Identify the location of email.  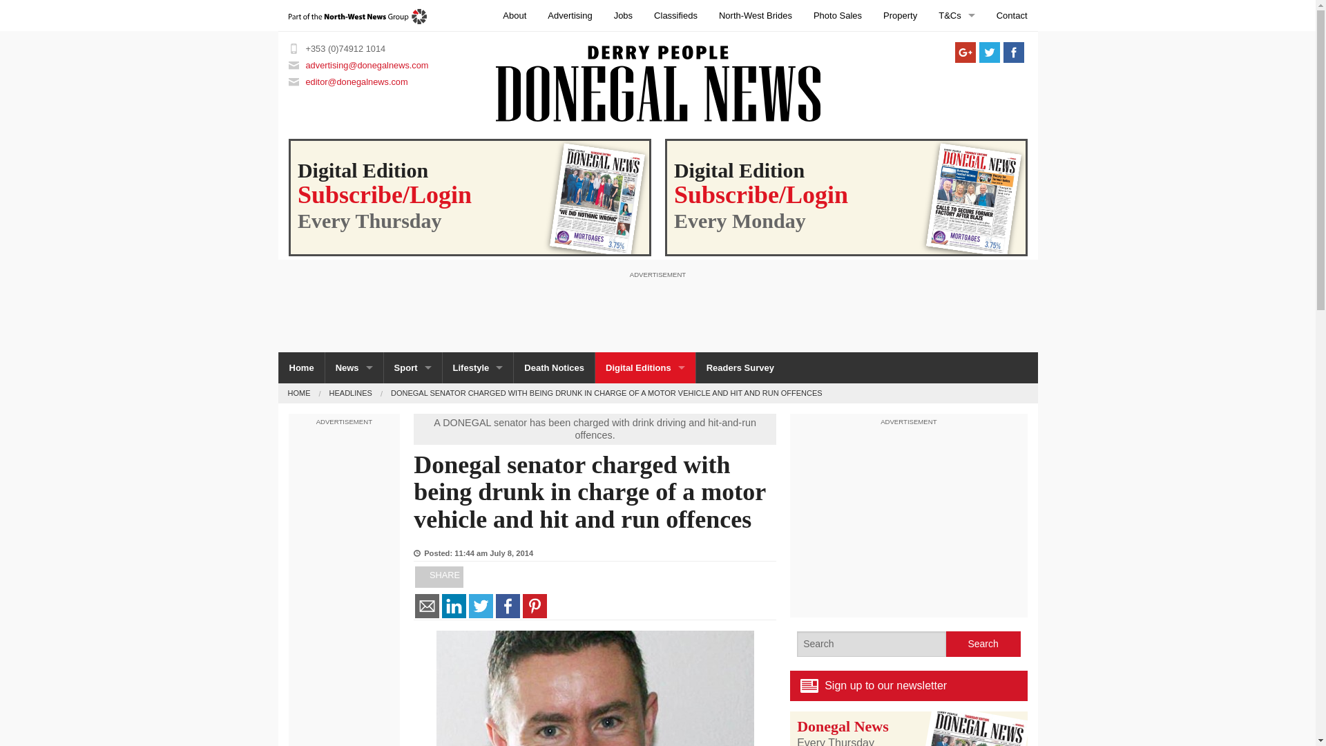
(427, 606).